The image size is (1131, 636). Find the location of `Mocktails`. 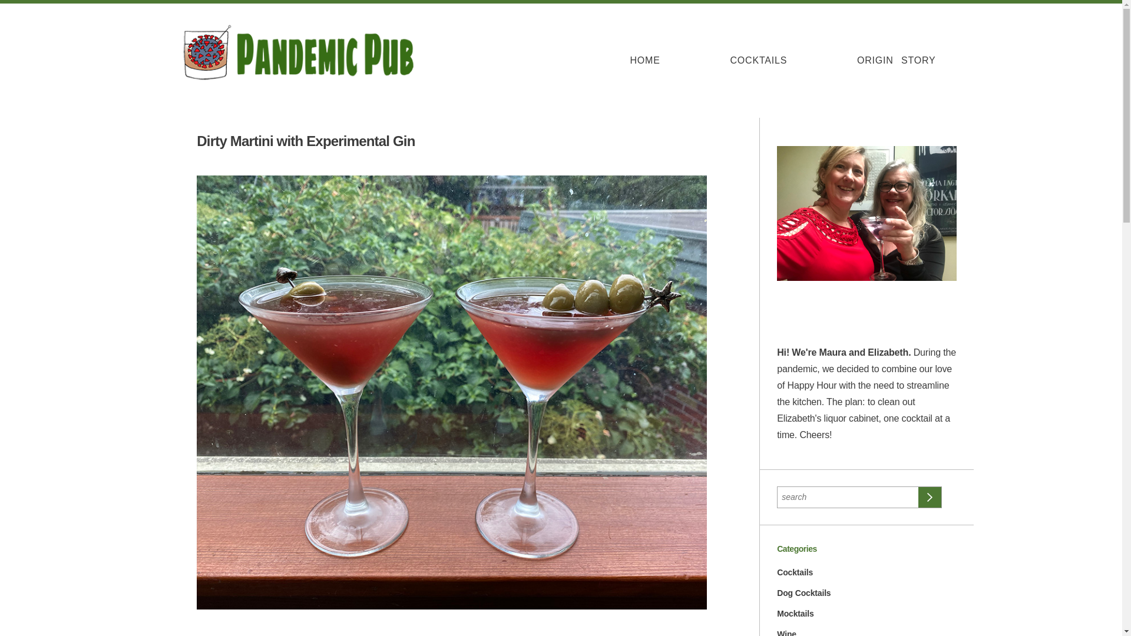

Mocktails is located at coordinates (795, 613).